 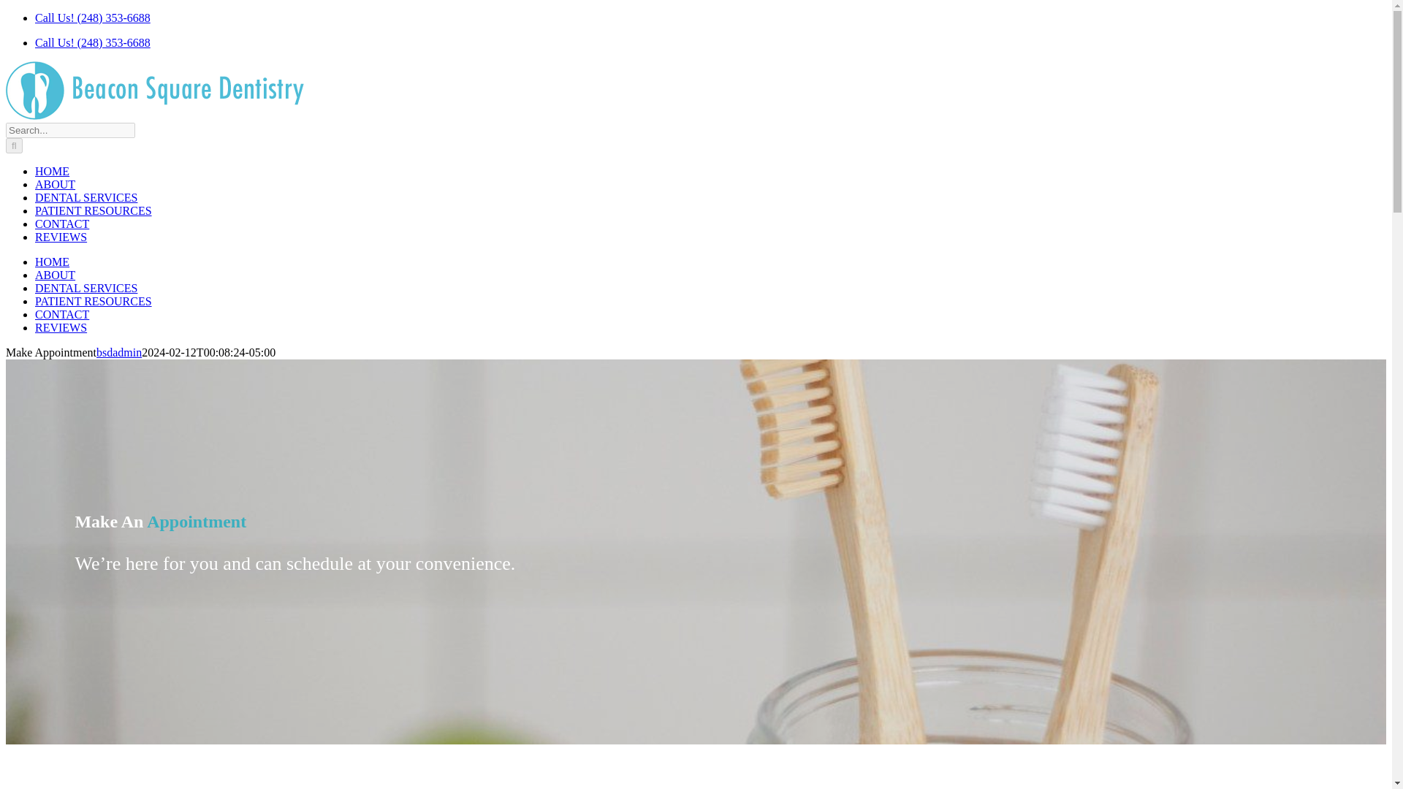 What do you see at coordinates (118, 352) in the screenshot?
I see `bsdadmin` at bounding box center [118, 352].